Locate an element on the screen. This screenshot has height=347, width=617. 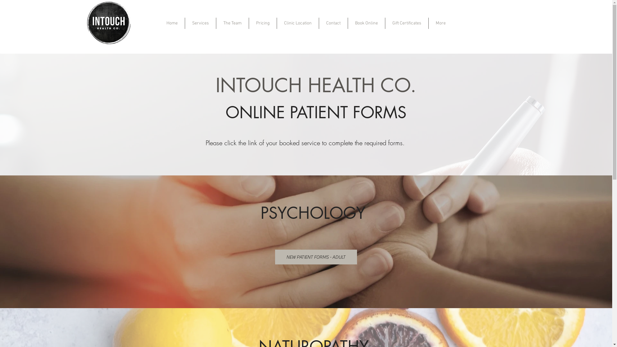
Book Online is located at coordinates (366, 23).